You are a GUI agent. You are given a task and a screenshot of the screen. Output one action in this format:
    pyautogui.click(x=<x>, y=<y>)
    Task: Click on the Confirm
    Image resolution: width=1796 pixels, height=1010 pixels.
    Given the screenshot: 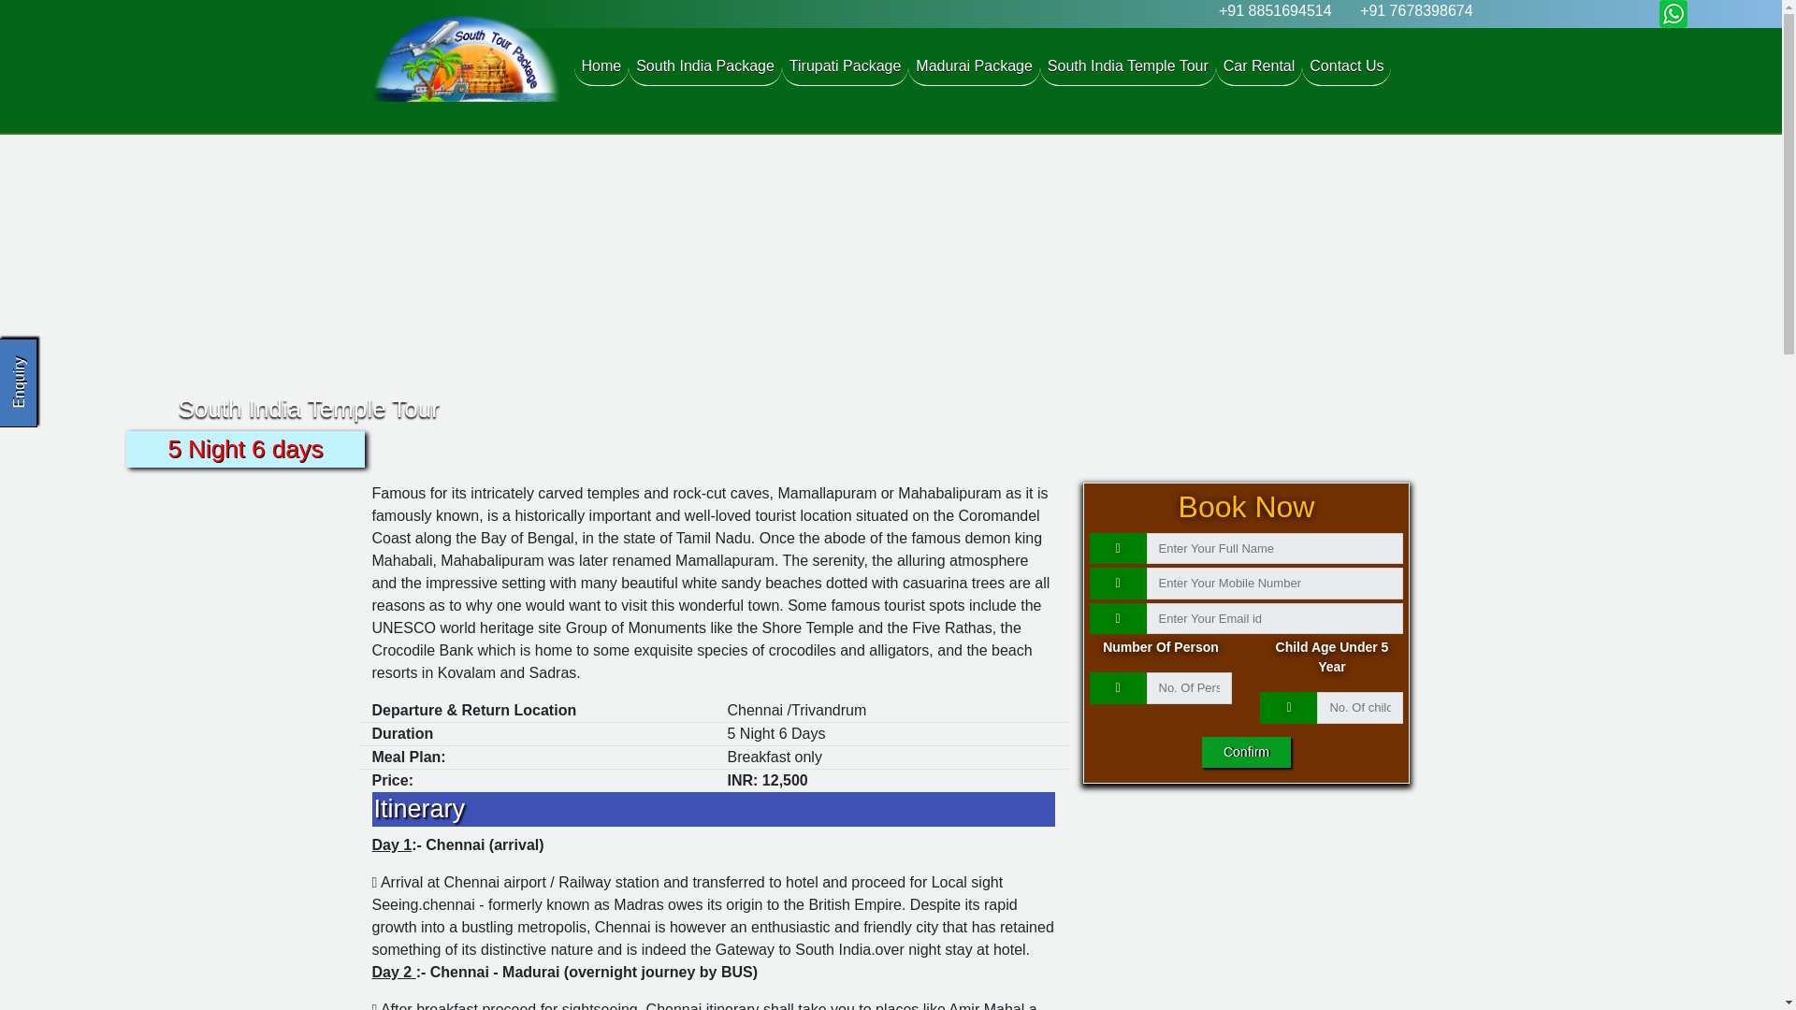 What is the action you would take?
    pyautogui.click(x=1246, y=752)
    